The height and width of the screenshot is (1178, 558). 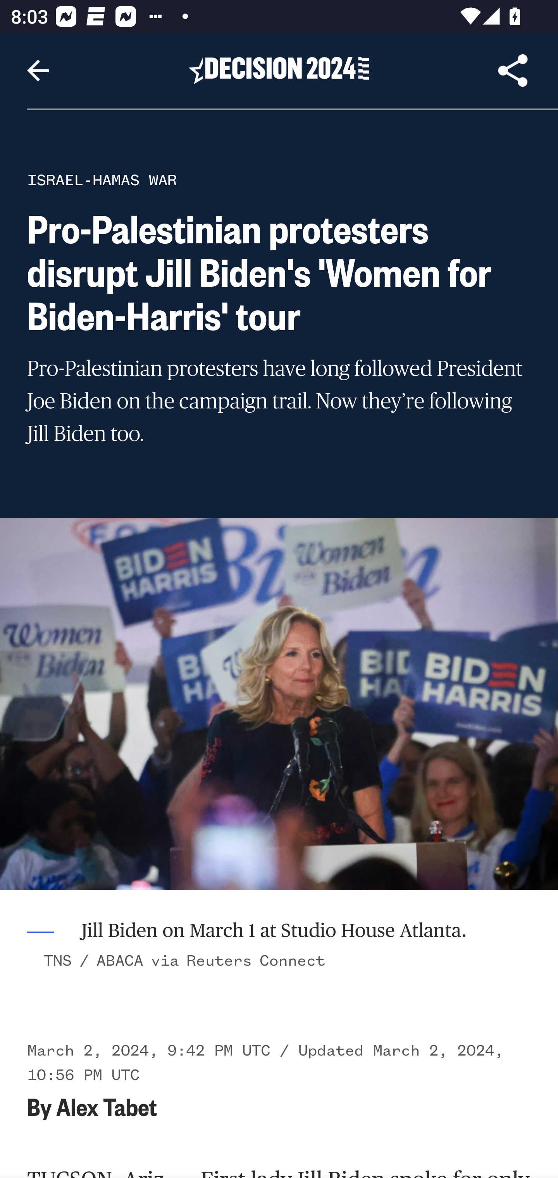 I want to click on Share Article, button, so click(x=513, y=71).